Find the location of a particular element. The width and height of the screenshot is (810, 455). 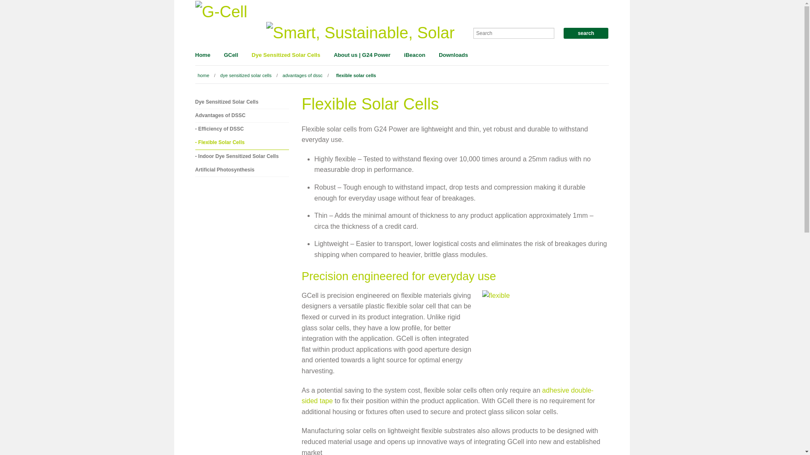

Integration is located at coordinates (447, 396).